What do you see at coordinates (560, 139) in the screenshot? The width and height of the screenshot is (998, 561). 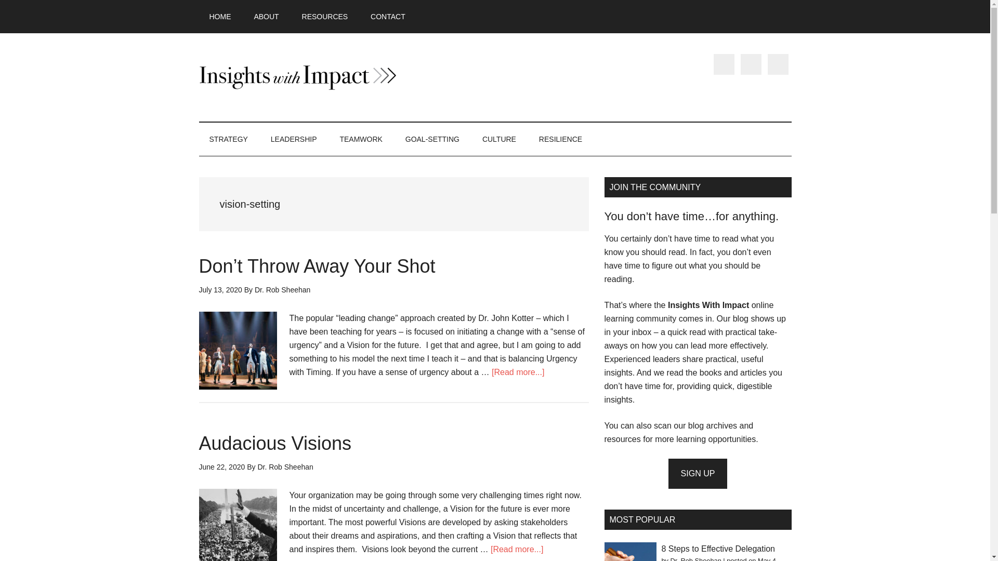 I see `RESILIENCE` at bounding box center [560, 139].